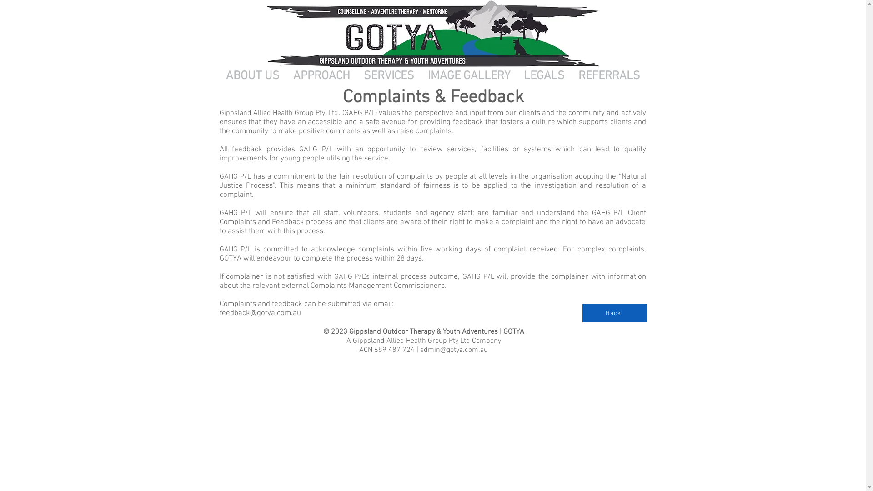 The image size is (873, 491). I want to click on Back, so click(614, 313).